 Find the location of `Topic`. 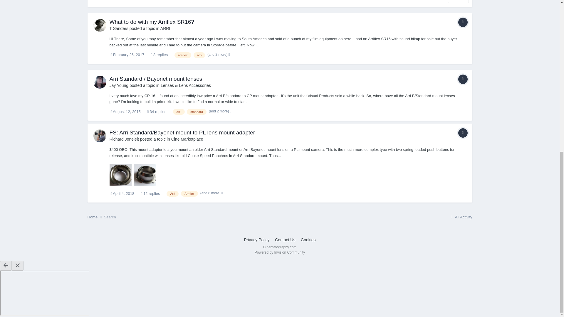

Topic is located at coordinates (463, 79).